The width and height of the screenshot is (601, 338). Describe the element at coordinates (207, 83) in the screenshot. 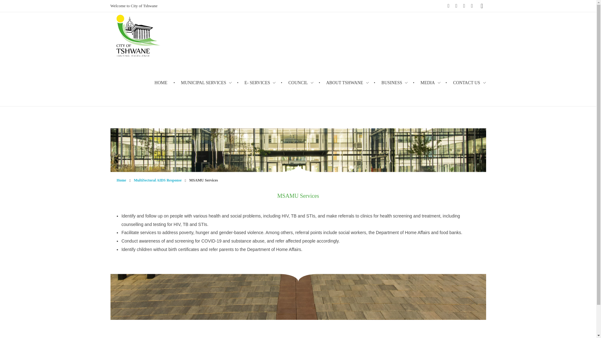

I see `MUNICIPAL SERVICES` at that location.